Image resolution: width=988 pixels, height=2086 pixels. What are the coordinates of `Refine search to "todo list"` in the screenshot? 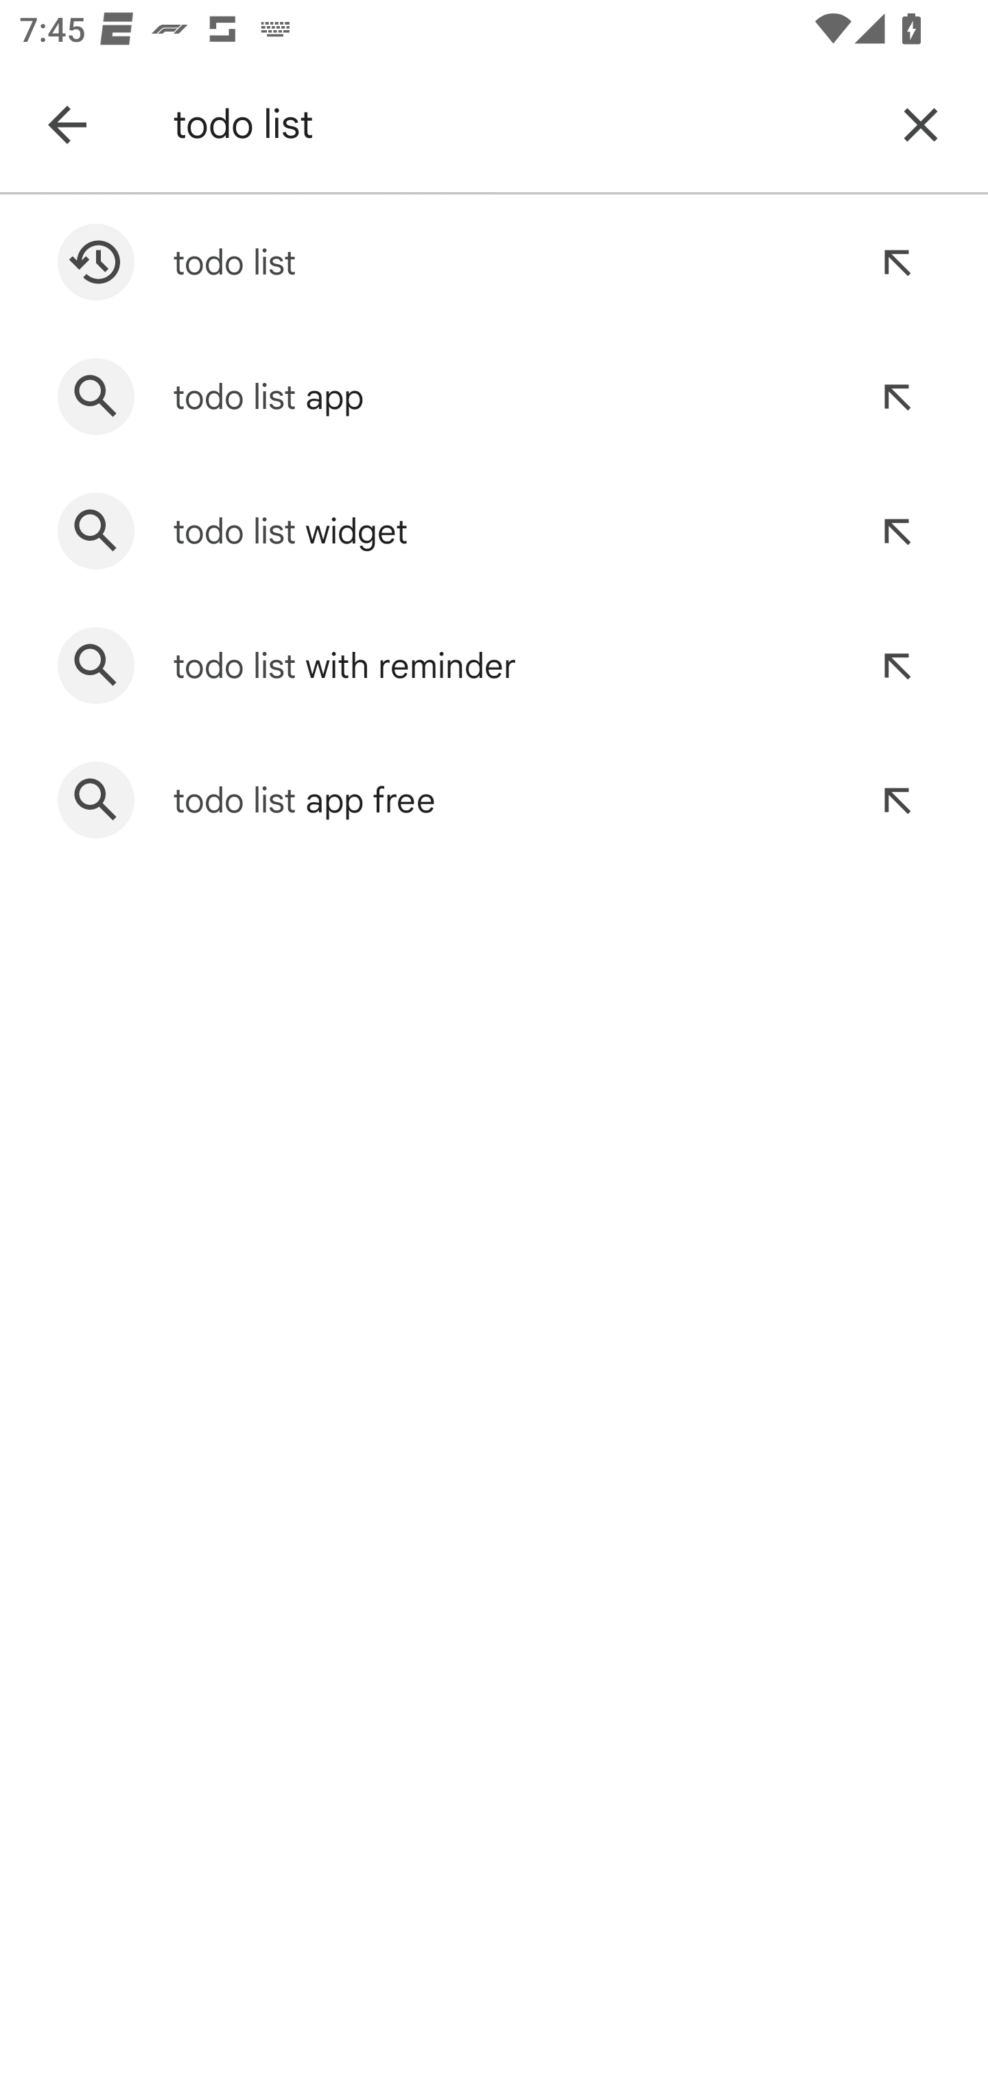 It's located at (896, 261).